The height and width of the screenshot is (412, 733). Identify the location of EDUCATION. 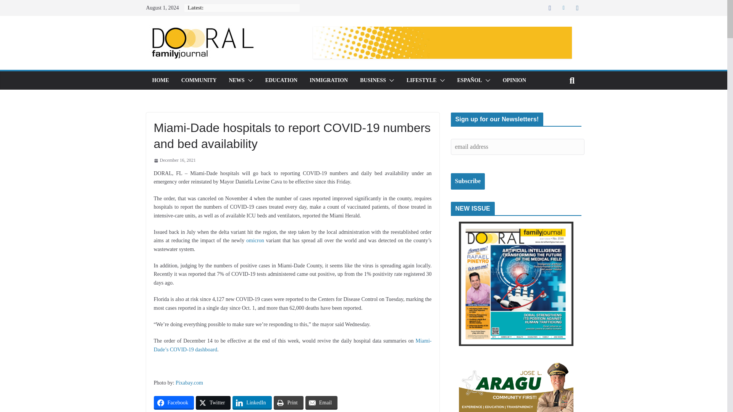
(281, 80).